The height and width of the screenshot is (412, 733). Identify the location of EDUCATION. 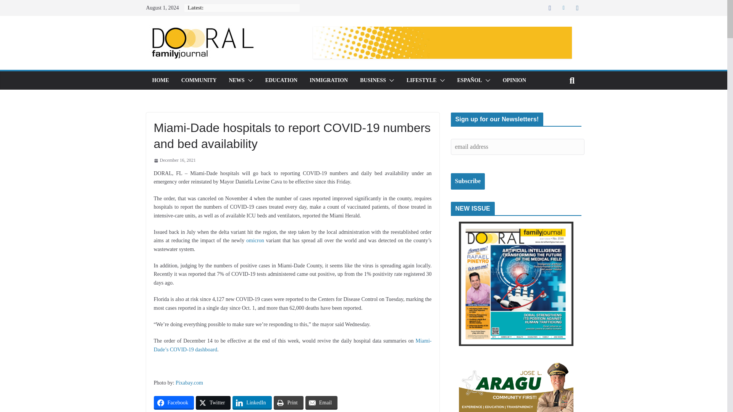
(281, 80).